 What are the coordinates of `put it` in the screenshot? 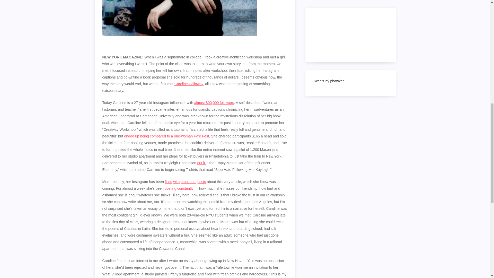 It's located at (201, 163).